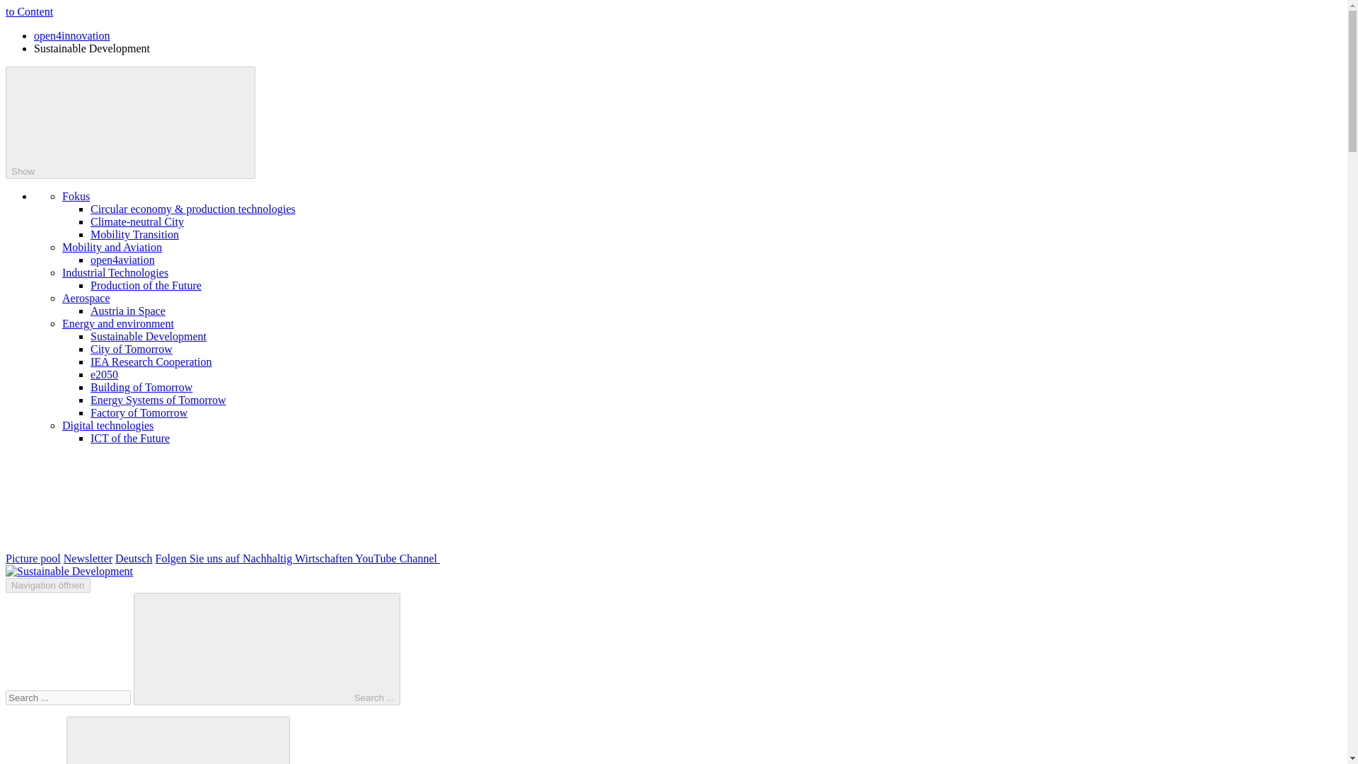 Image resolution: width=1358 pixels, height=764 pixels. I want to click on Building of Tomorrow, so click(141, 387).